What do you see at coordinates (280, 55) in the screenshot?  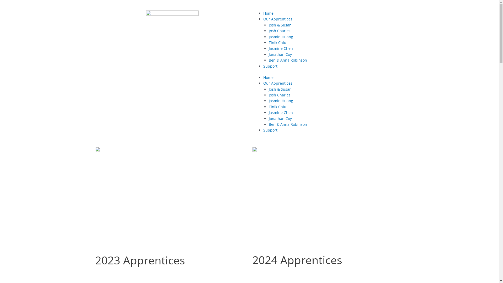 I see `Jonathan Coy` at bounding box center [280, 55].